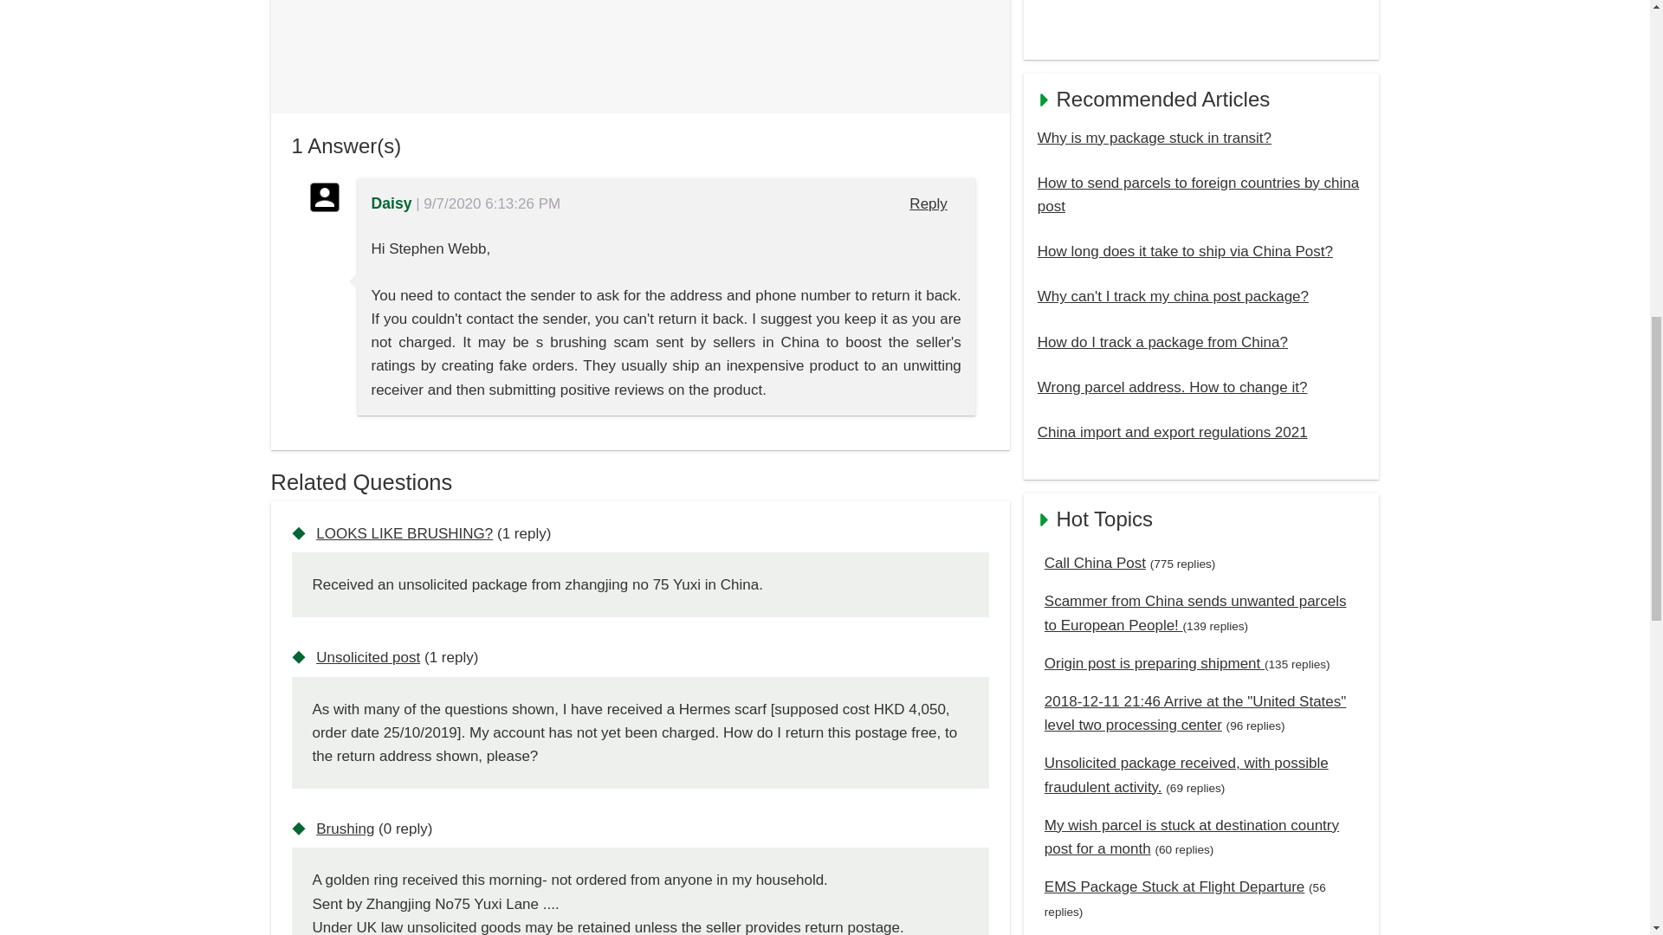 Image resolution: width=1663 pixels, height=935 pixels. Describe the element at coordinates (929, 203) in the screenshot. I see `Reply` at that location.